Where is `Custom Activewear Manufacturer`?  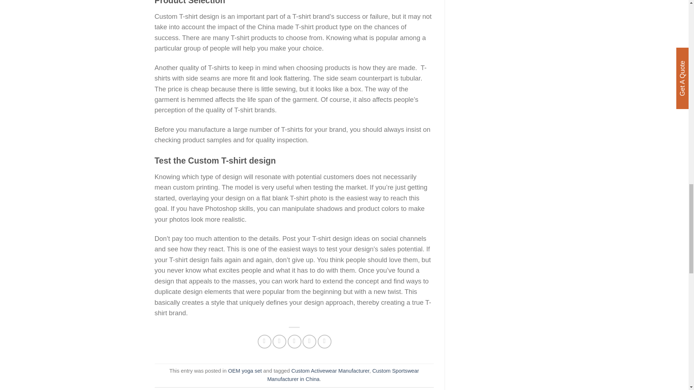 Custom Activewear Manufacturer is located at coordinates (330, 370).